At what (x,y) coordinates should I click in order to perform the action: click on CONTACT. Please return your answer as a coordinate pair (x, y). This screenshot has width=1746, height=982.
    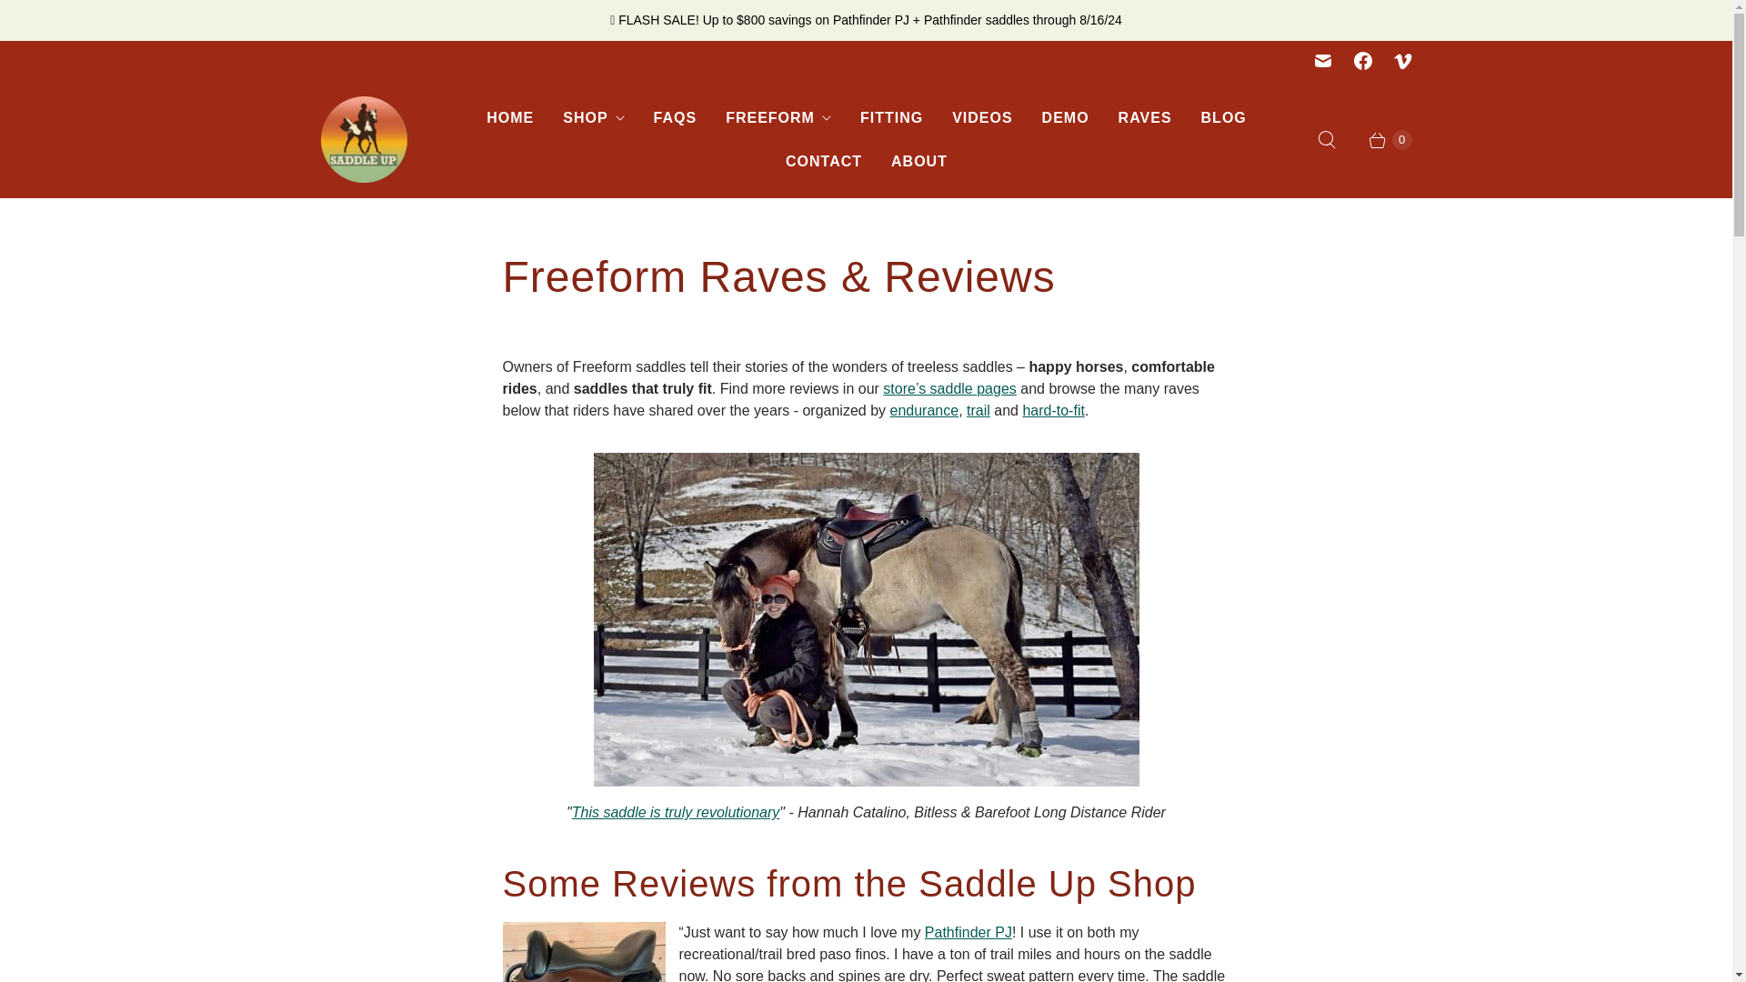
    Looking at the image, I should click on (824, 162).